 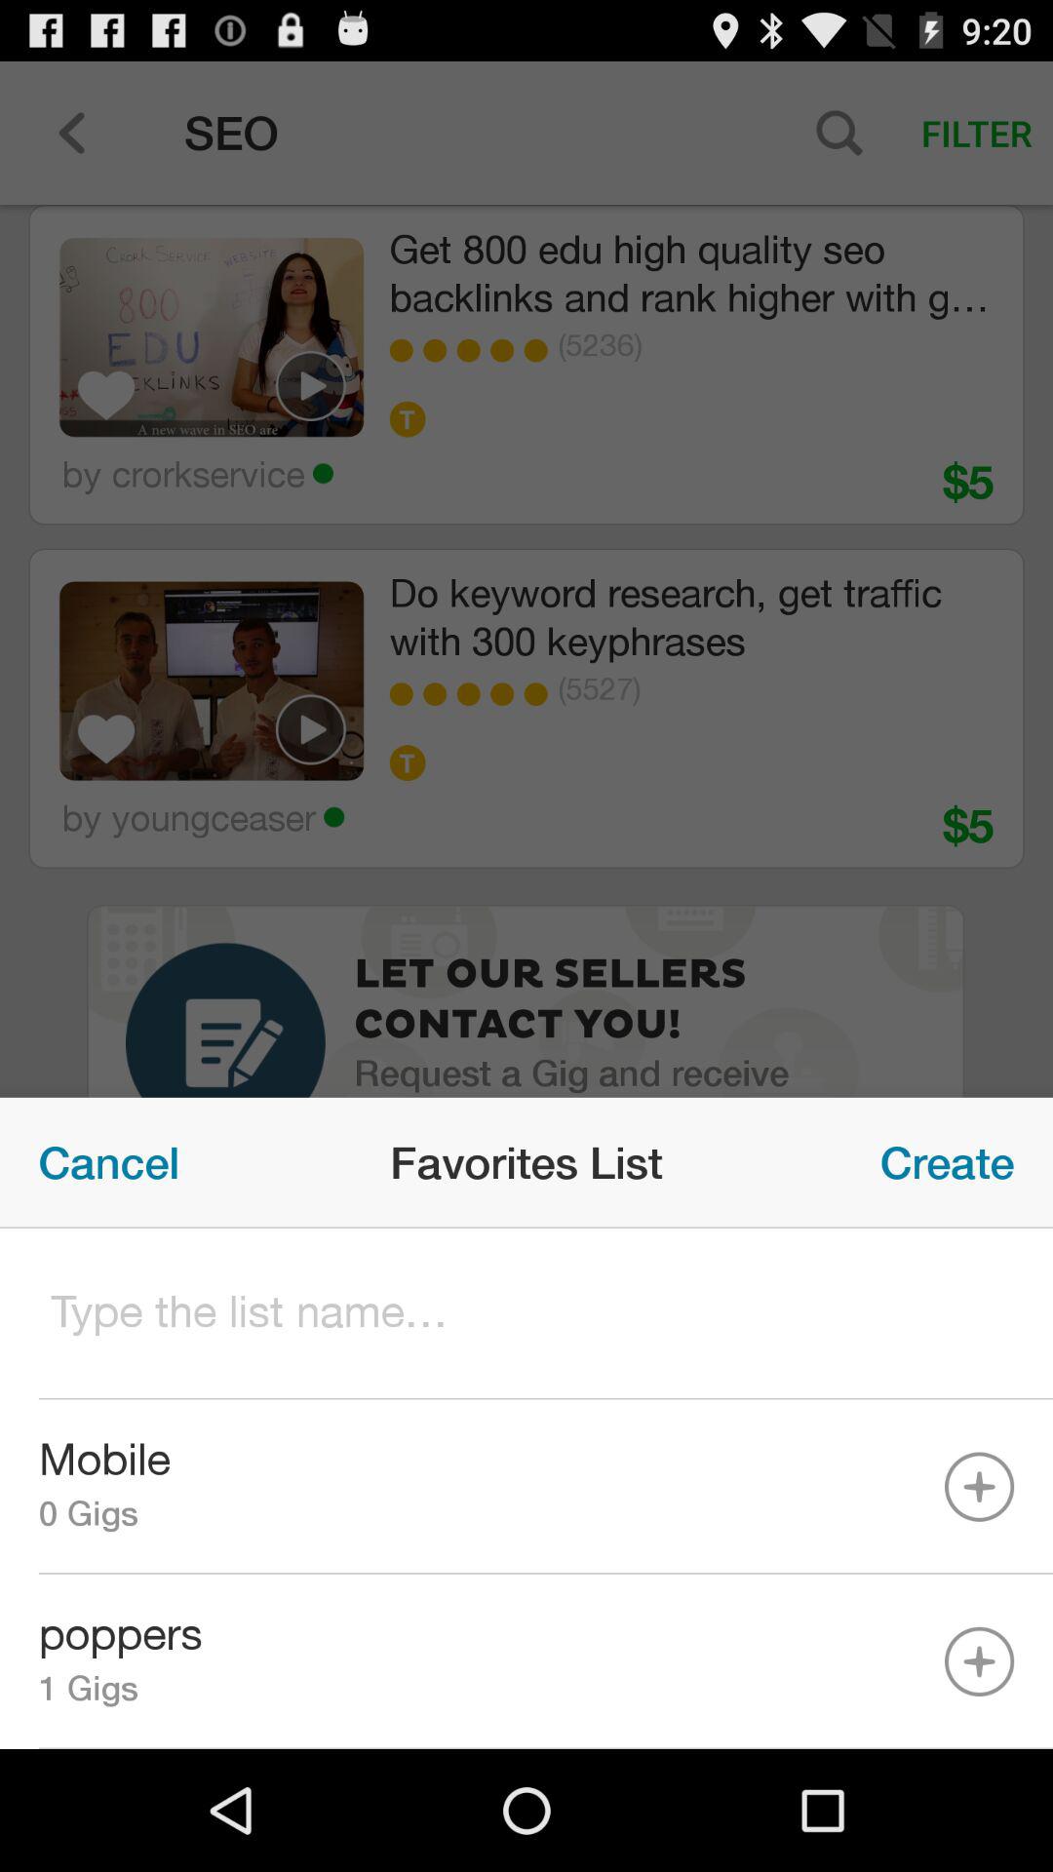 What do you see at coordinates (109, 1162) in the screenshot?
I see `scroll until the cancel` at bounding box center [109, 1162].